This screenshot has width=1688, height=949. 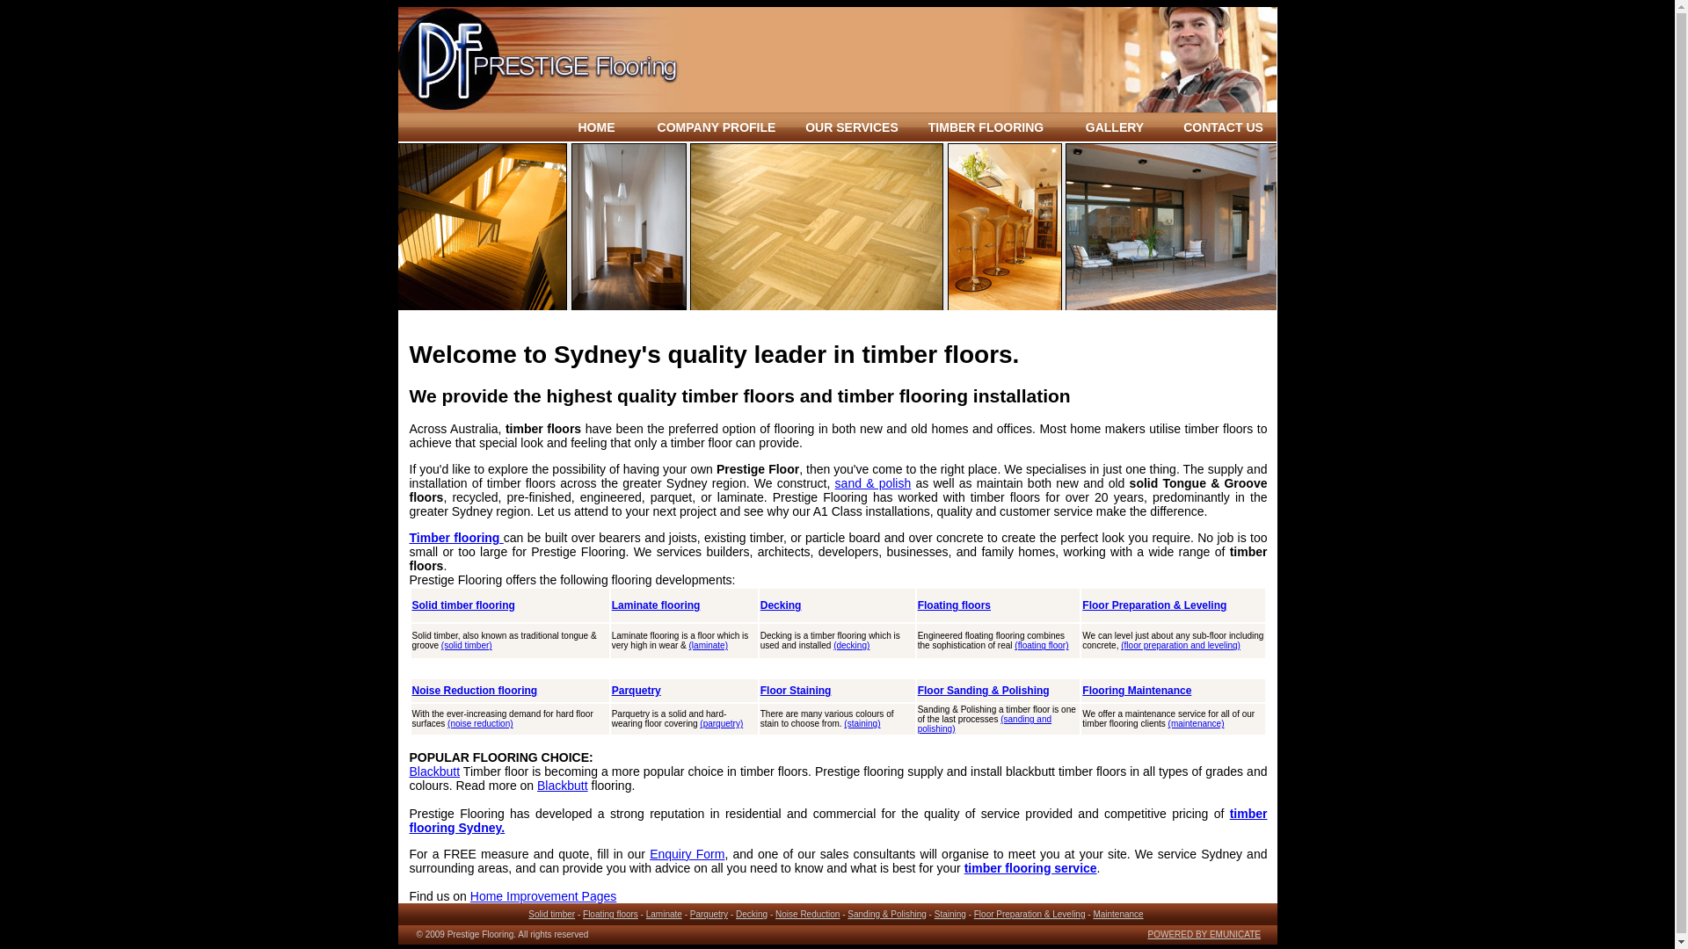 What do you see at coordinates (1204, 935) in the screenshot?
I see `POWERED BY EMUNICATE` at bounding box center [1204, 935].